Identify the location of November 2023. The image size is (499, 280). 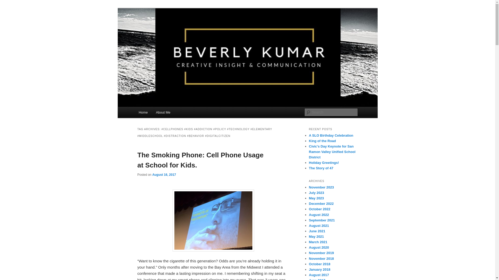
(321, 187).